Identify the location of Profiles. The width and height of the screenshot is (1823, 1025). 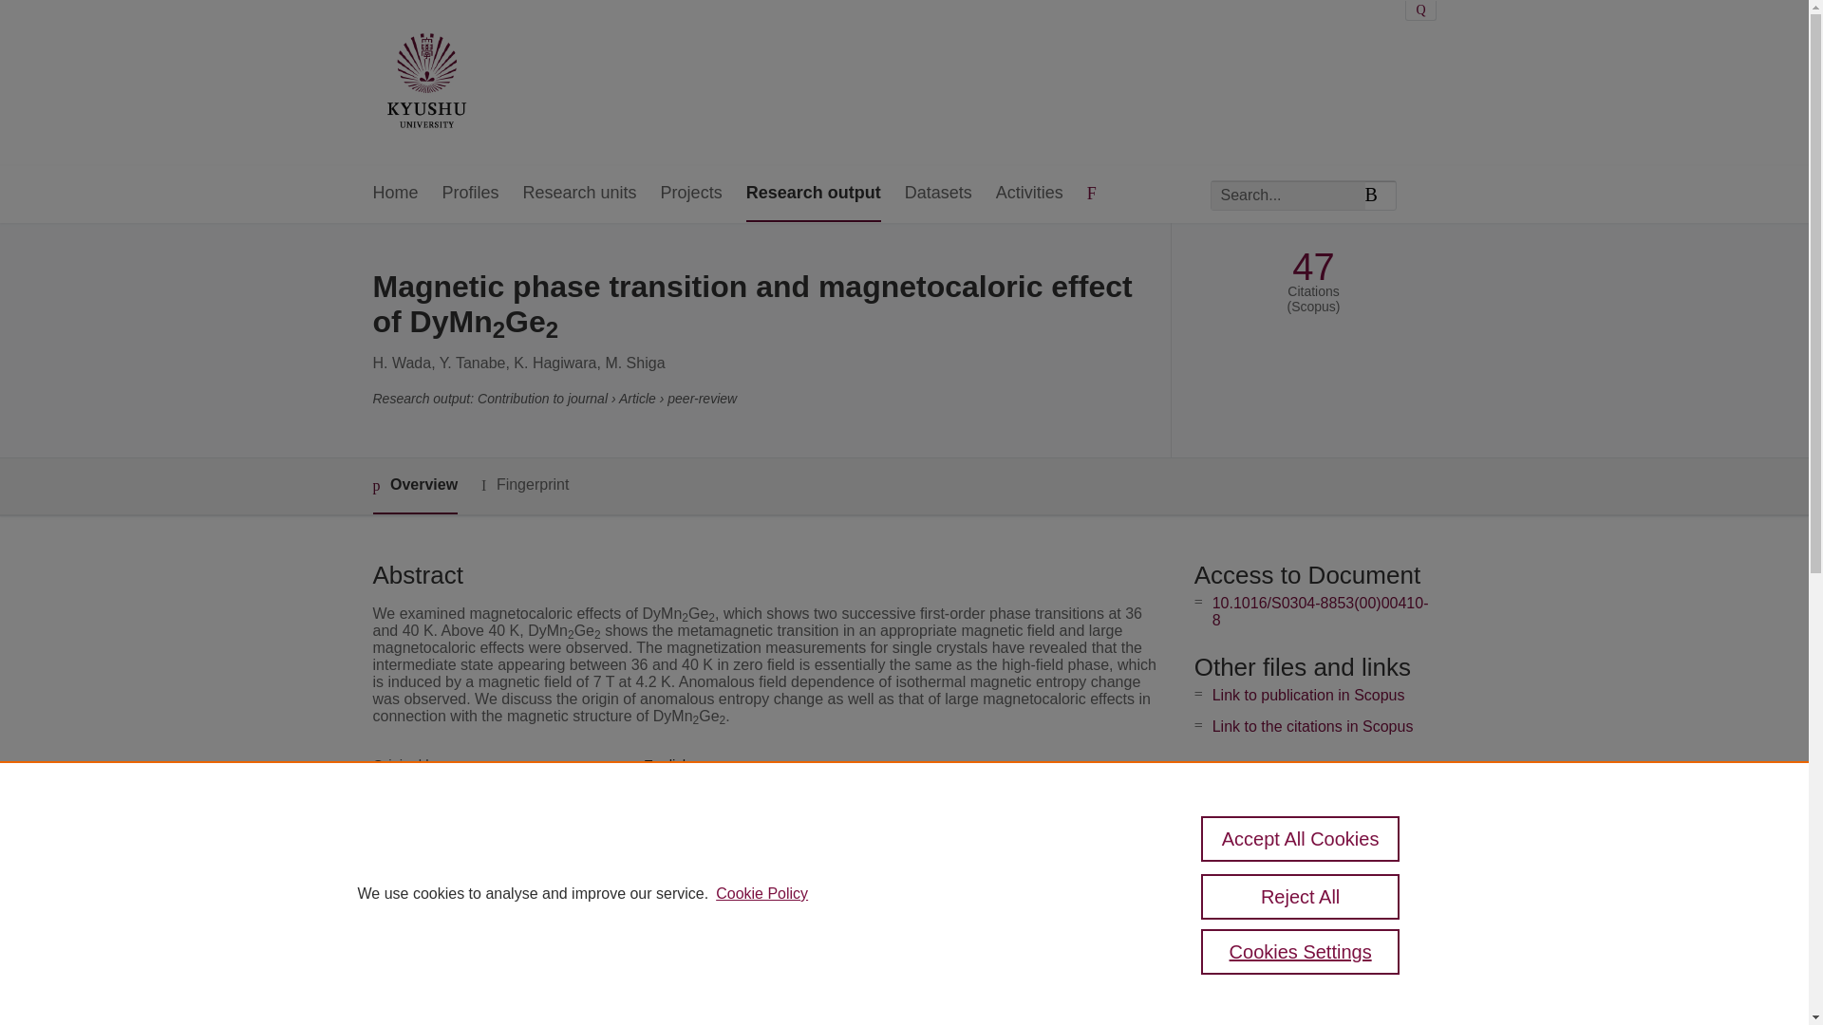
(471, 194).